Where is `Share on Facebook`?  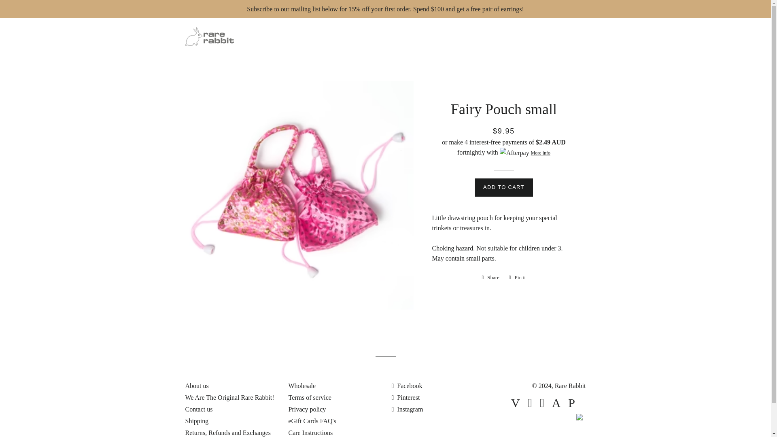 Share on Facebook is located at coordinates (490, 277).